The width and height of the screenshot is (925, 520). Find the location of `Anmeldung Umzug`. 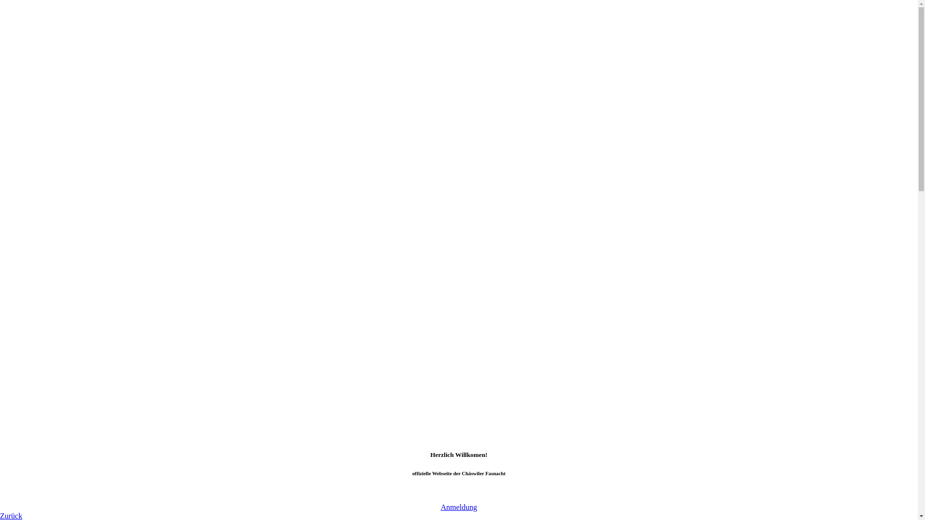

Anmeldung Umzug is located at coordinates (69, 295).